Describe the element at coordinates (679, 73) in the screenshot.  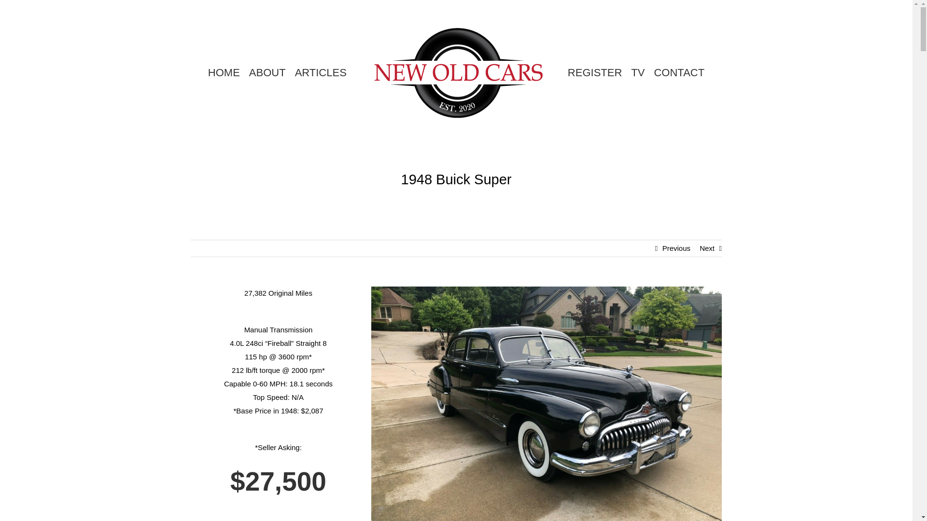
I see `CONTACT` at that location.